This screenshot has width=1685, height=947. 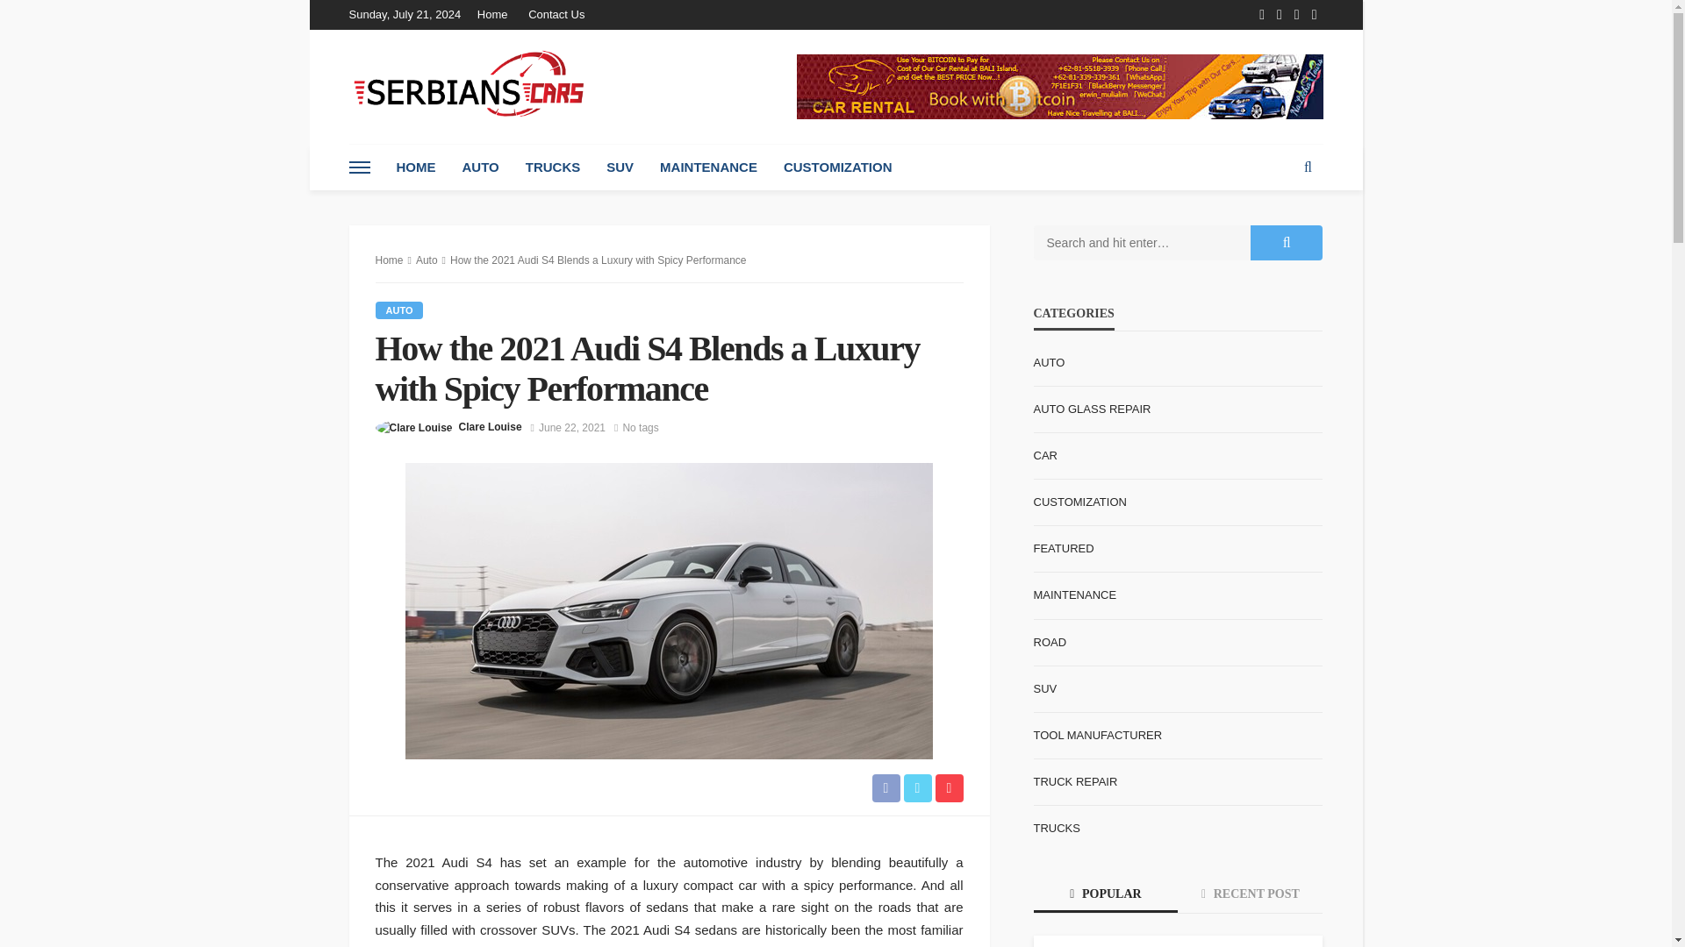 I want to click on Auto, so click(x=427, y=260).